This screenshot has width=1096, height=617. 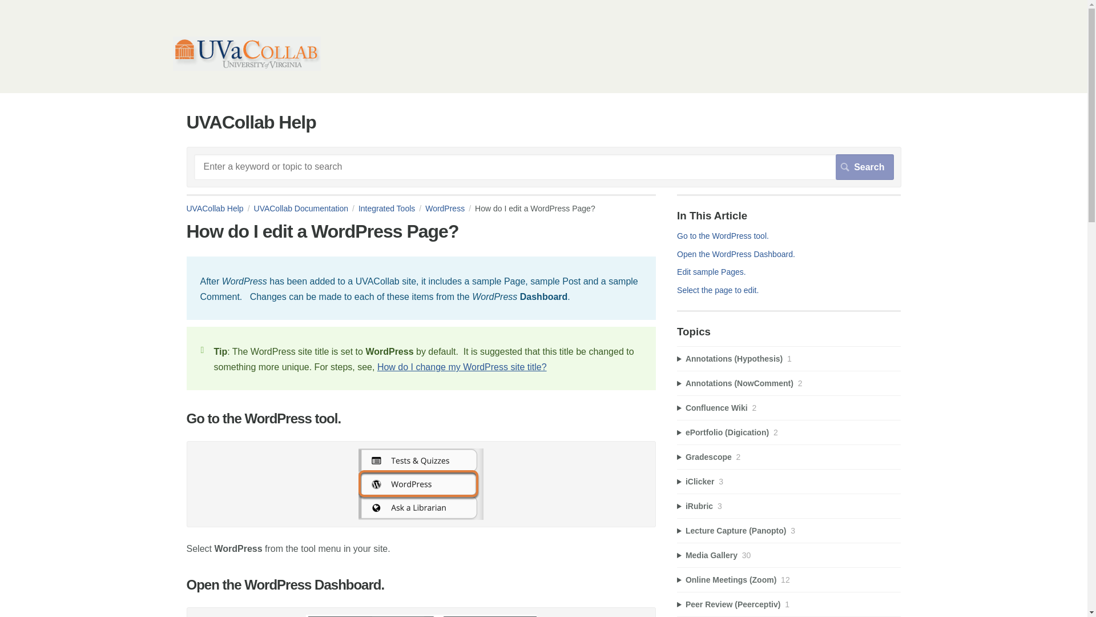 I want to click on Integrated Tools, so click(x=392, y=208).